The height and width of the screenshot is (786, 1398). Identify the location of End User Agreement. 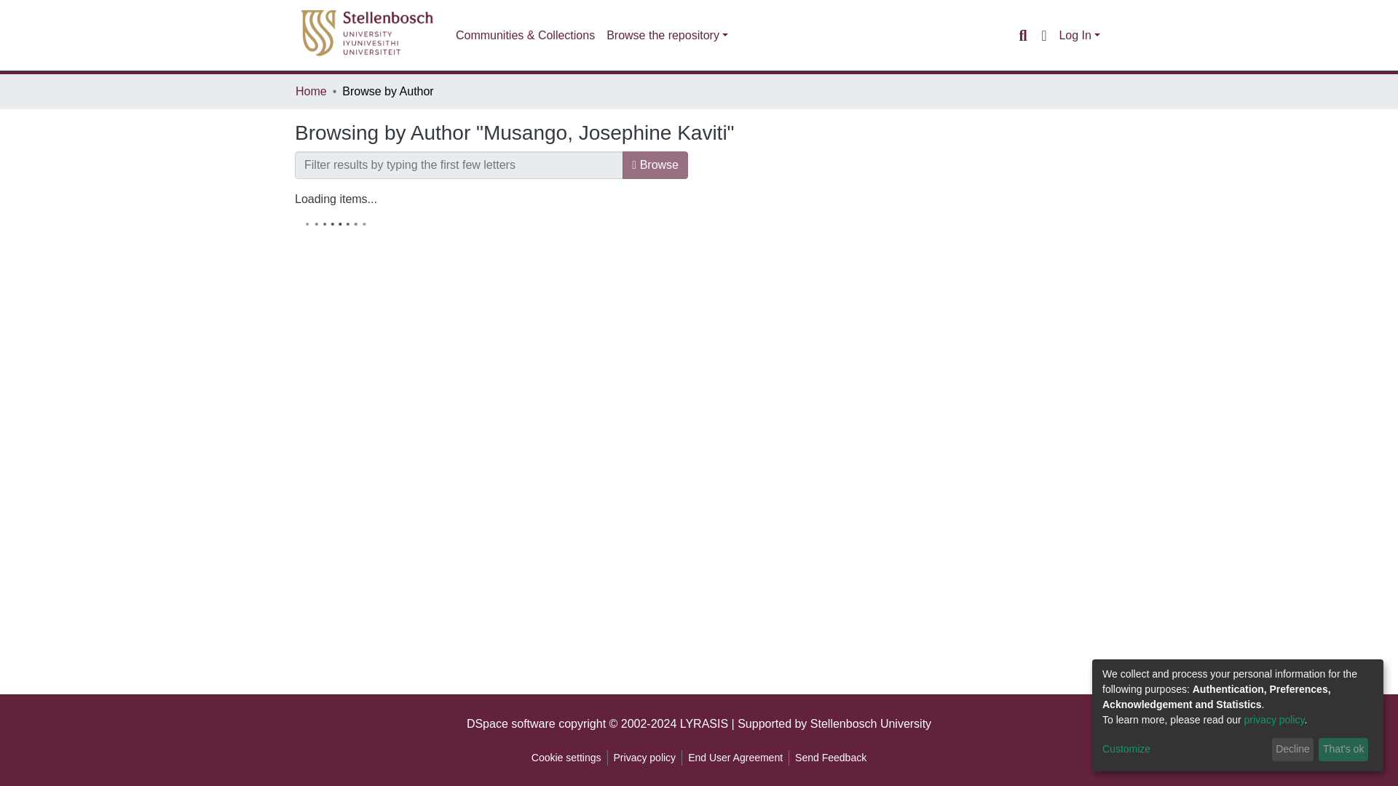
(735, 758).